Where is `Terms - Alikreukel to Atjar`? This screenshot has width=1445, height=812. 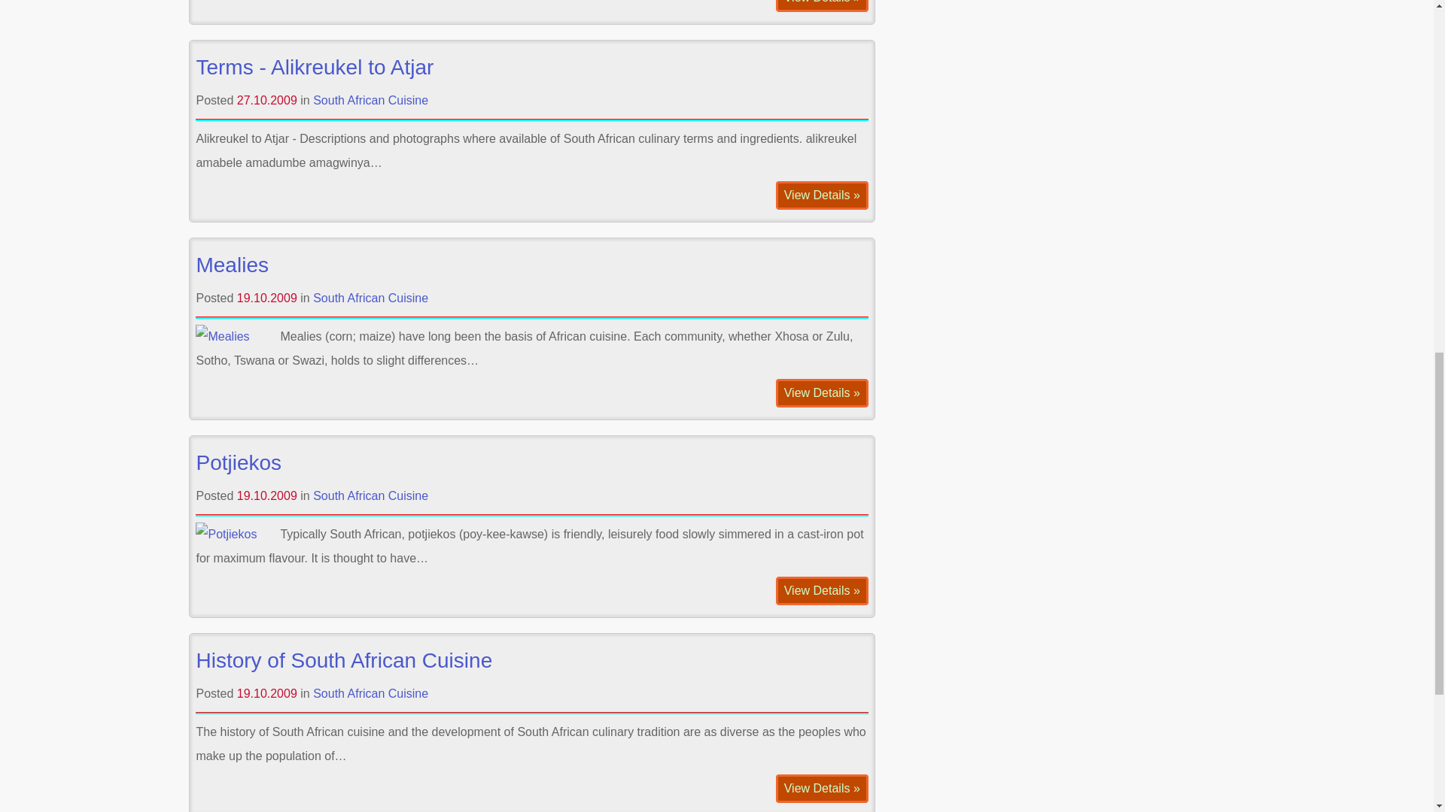 Terms - Alikreukel to Atjar is located at coordinates (315, 67).